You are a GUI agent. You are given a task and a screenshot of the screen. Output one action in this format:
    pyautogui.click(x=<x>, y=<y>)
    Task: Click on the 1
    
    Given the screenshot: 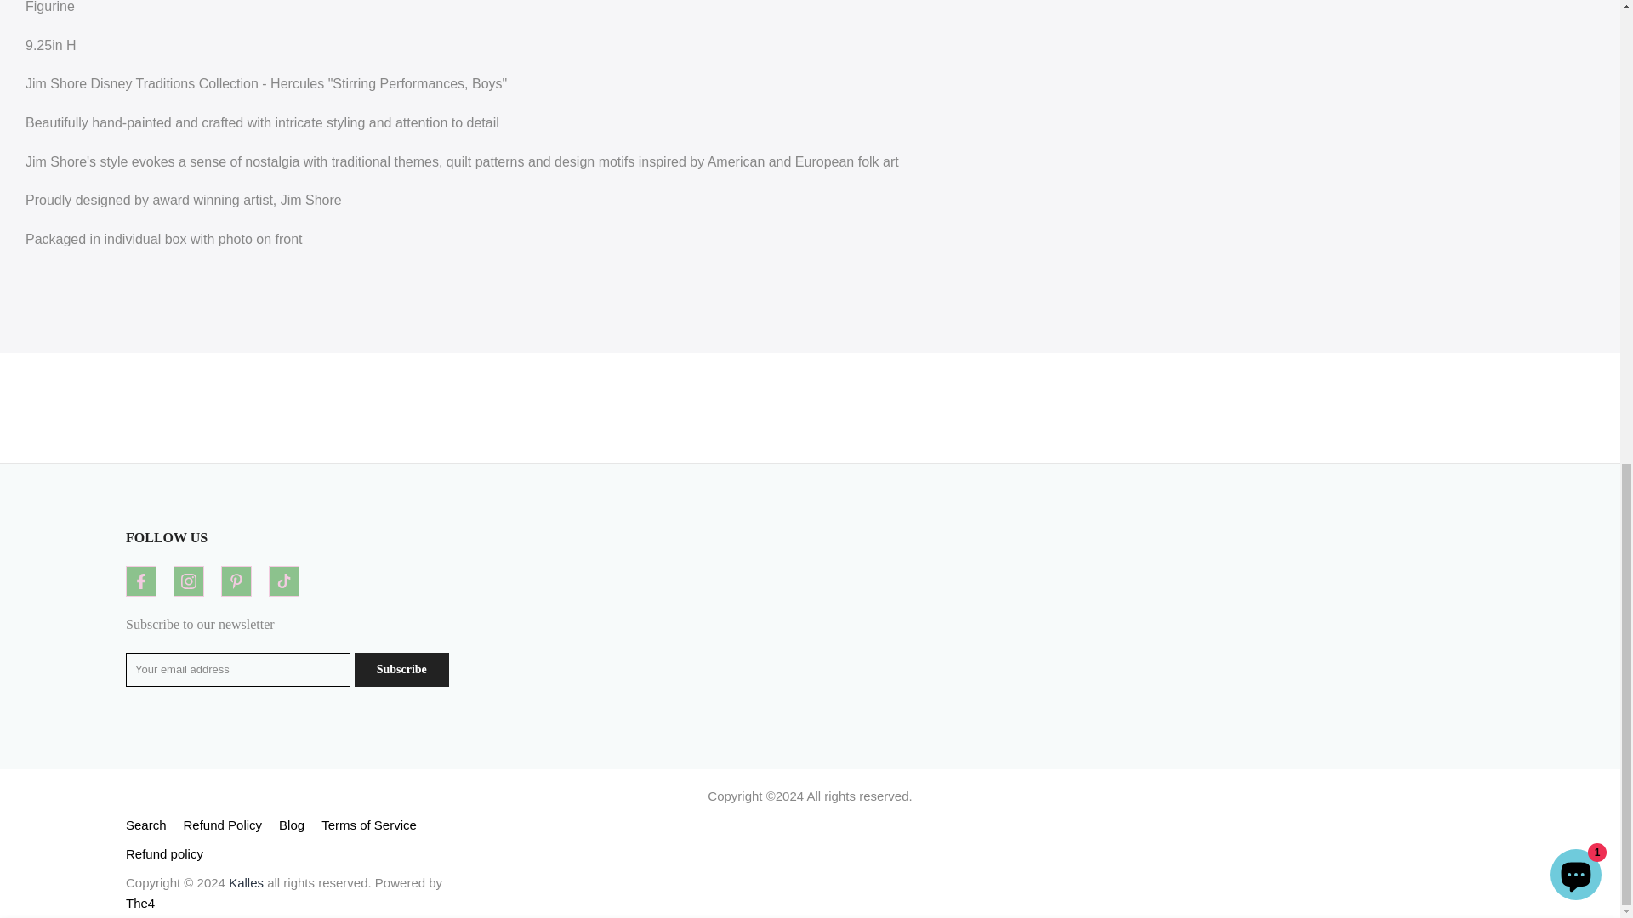 What is the action you would take?
    pyautogui.click(x=1000, y=20)
    